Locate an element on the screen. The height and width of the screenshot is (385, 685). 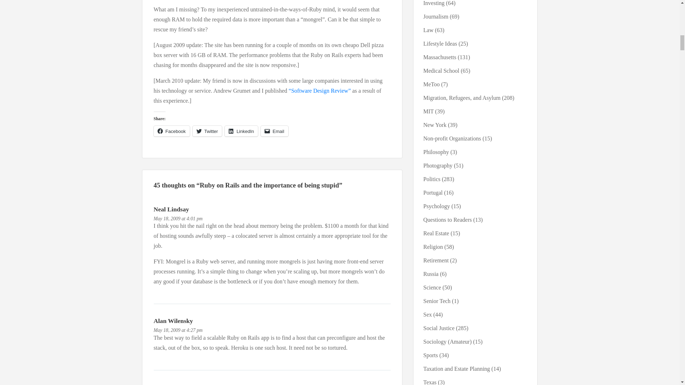
Email is located at coordinates (275, 131).